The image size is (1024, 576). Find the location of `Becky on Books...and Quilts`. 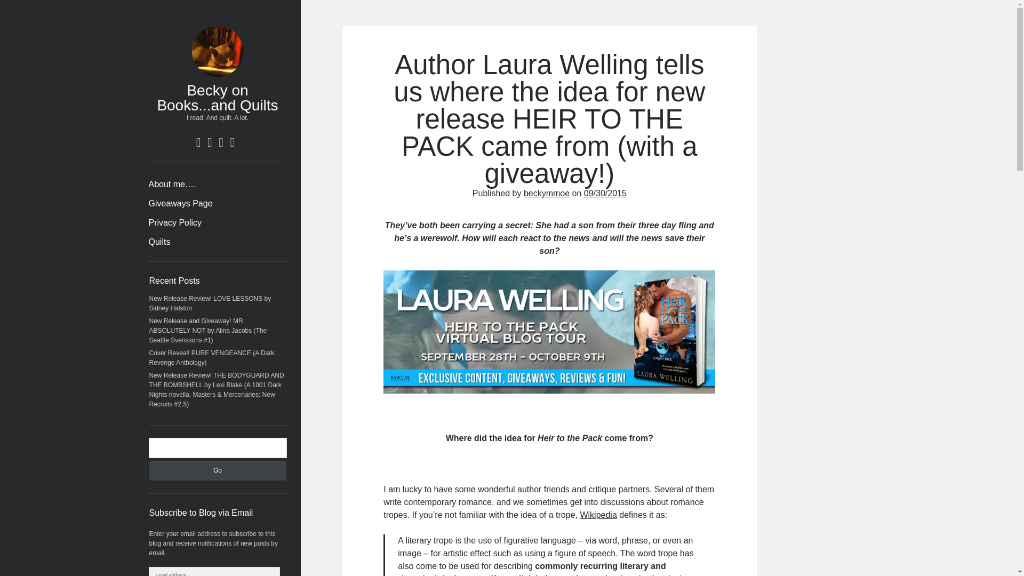

Becky on Books...and Quilts is located at coordinates (217, 98).